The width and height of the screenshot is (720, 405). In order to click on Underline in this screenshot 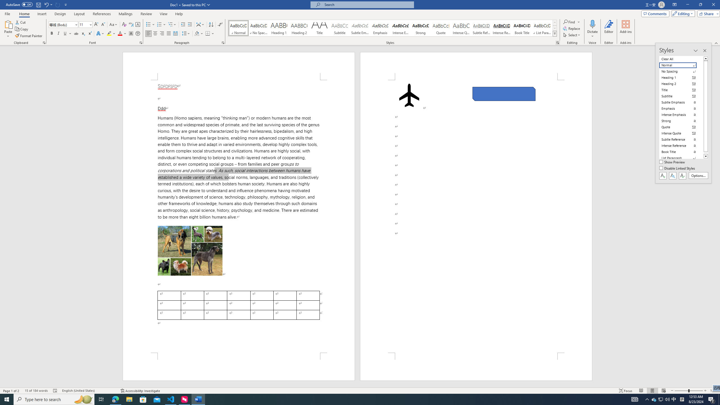, I will do `click(65, 34)`.